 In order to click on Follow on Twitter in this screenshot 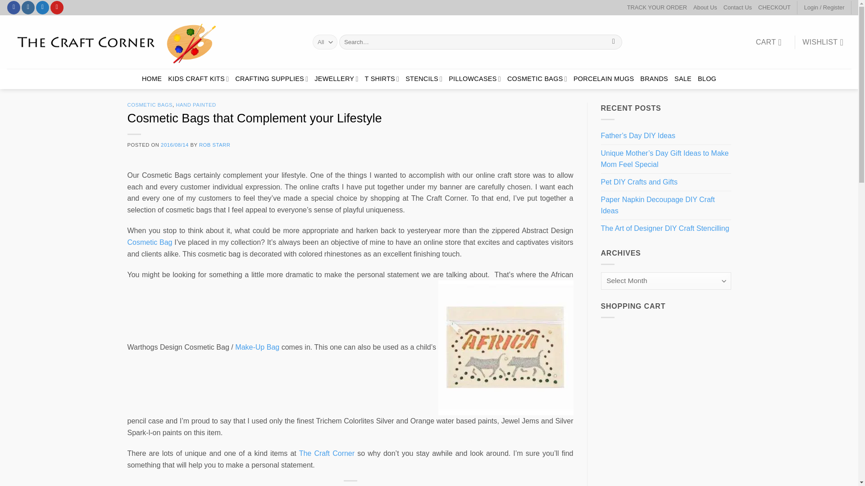, I will do `click(42, 8)`.